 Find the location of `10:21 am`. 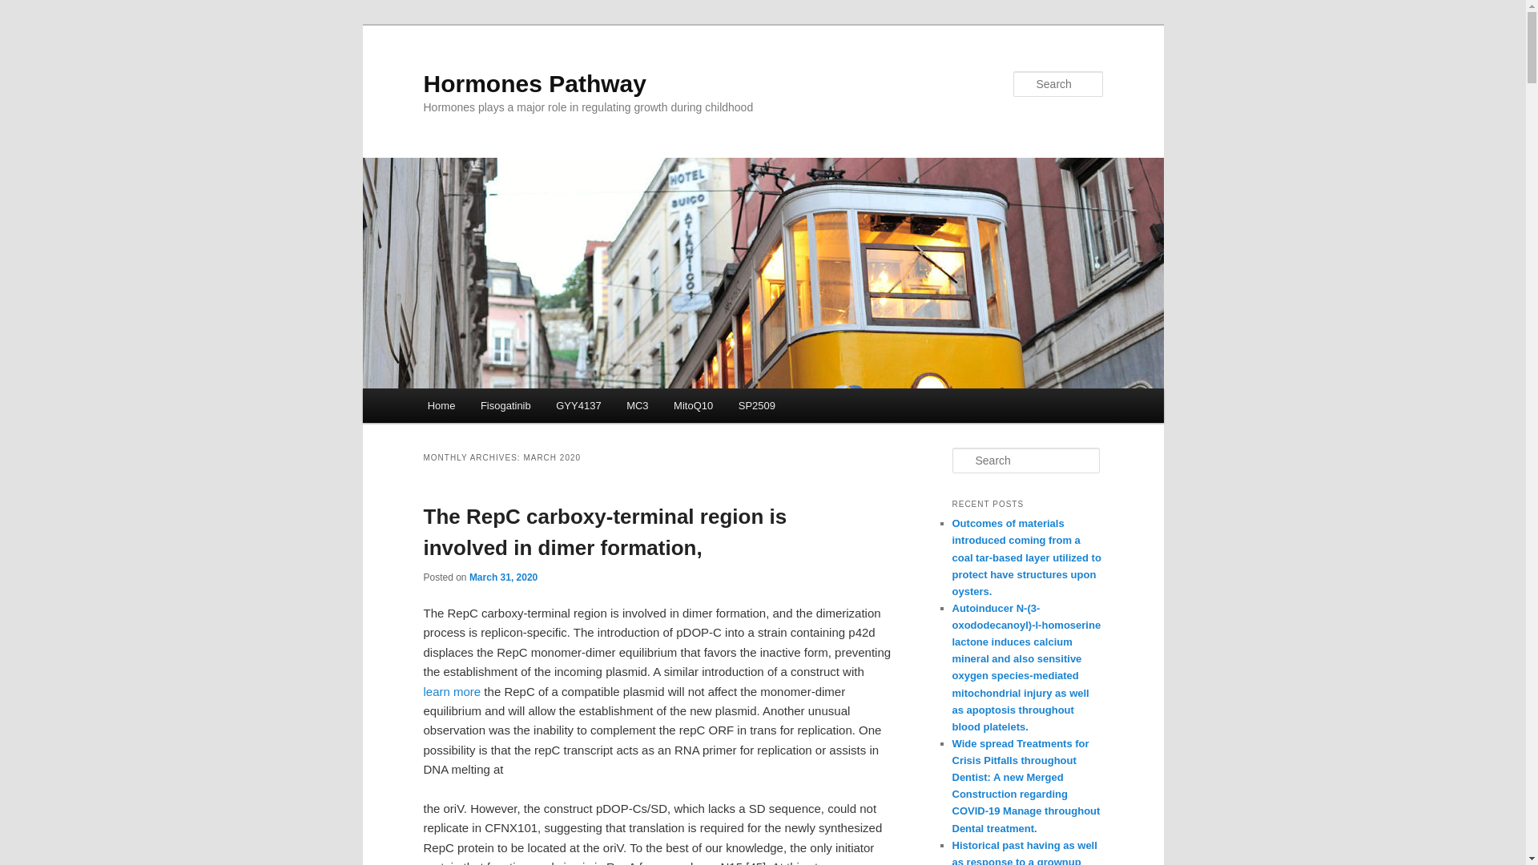

10:21 am is located at coordinates (503, 577).